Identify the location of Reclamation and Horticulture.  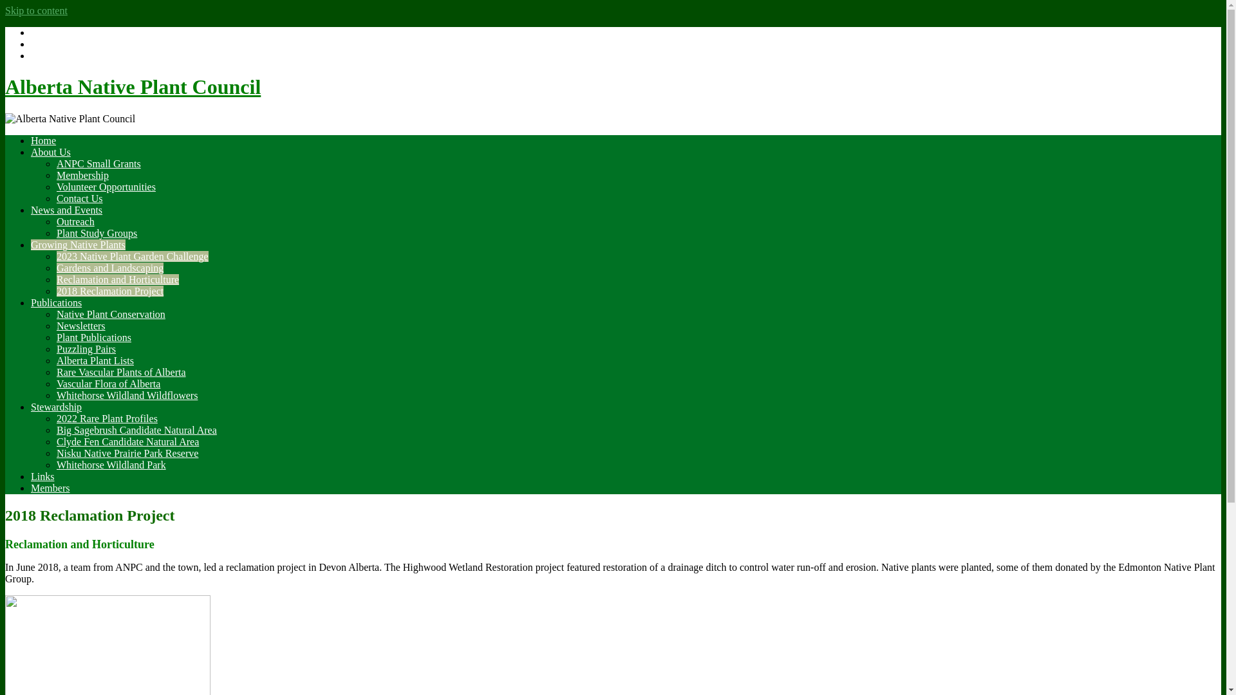
(118, 279).